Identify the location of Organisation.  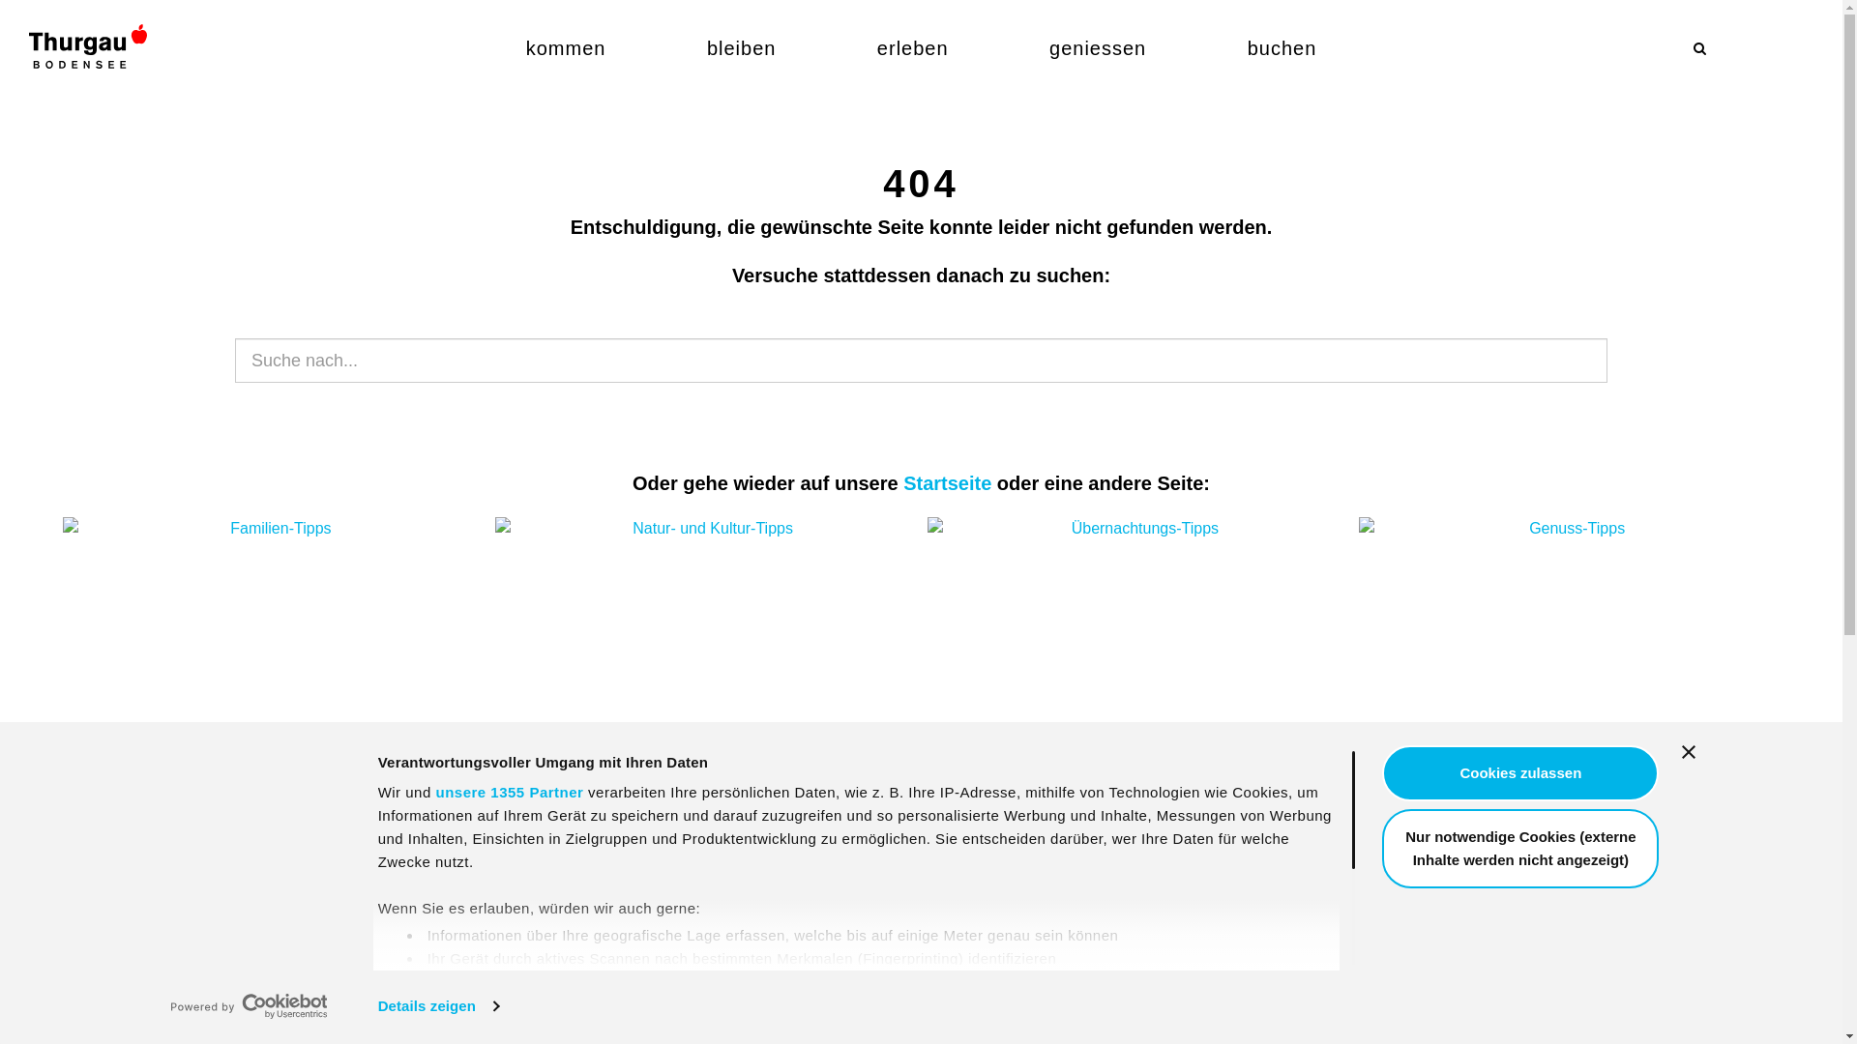
(706, 1031).